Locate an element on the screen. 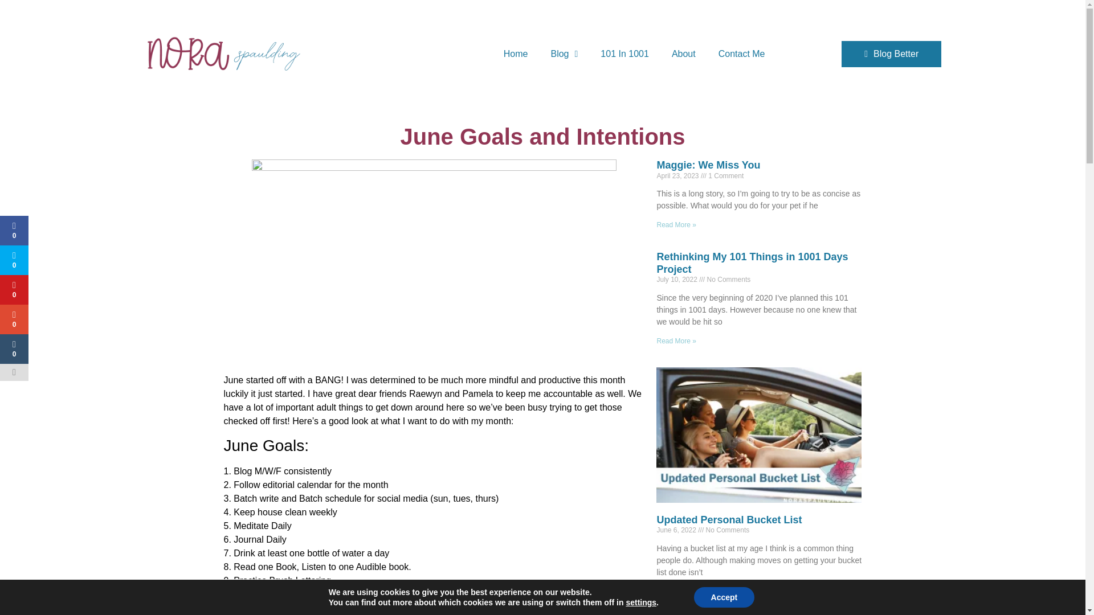  Blog is located at coordinates (564, 54).